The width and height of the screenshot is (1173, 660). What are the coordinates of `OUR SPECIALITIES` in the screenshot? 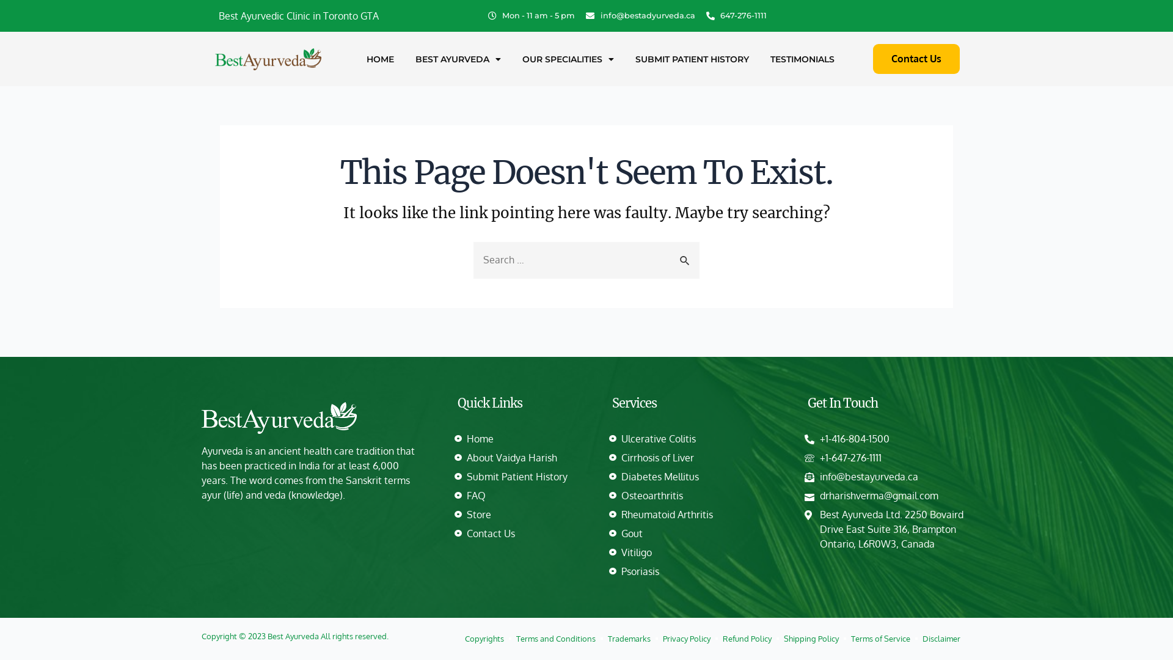 It's located at (568, 59).